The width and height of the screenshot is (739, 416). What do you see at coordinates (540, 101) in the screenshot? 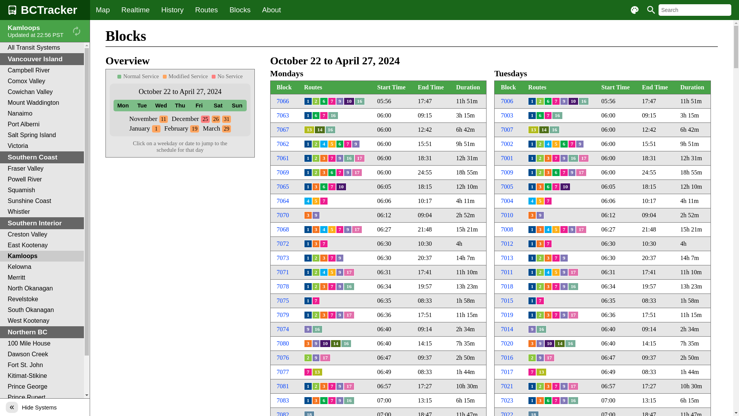
I see `2` at bounding box center [540, 101].